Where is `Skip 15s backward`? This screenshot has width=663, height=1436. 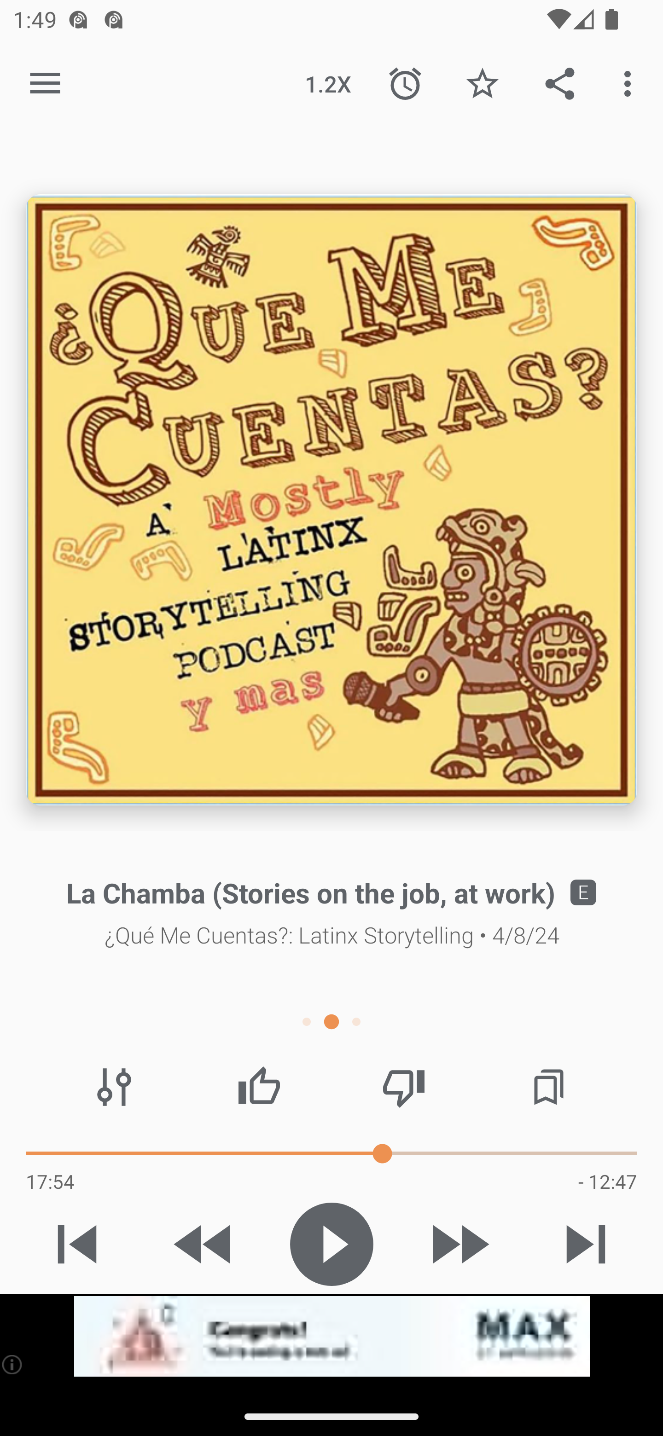
Skip 15s backward is located at coordinates (204, 1244).